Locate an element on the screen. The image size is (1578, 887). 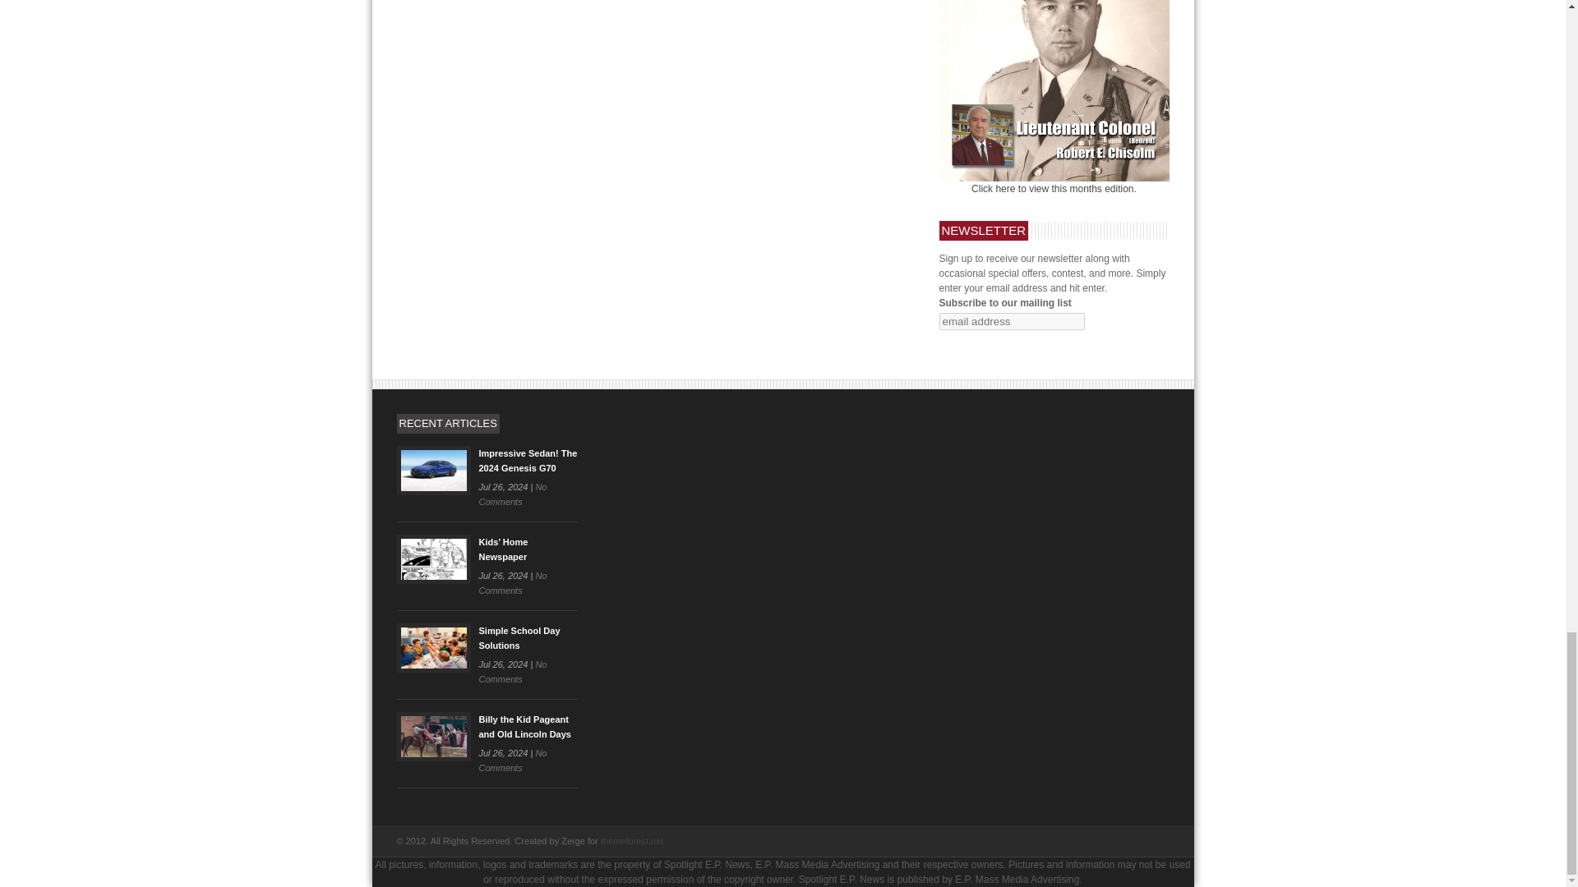
Simple School Day Solutions is located at coordinates (432, 647).